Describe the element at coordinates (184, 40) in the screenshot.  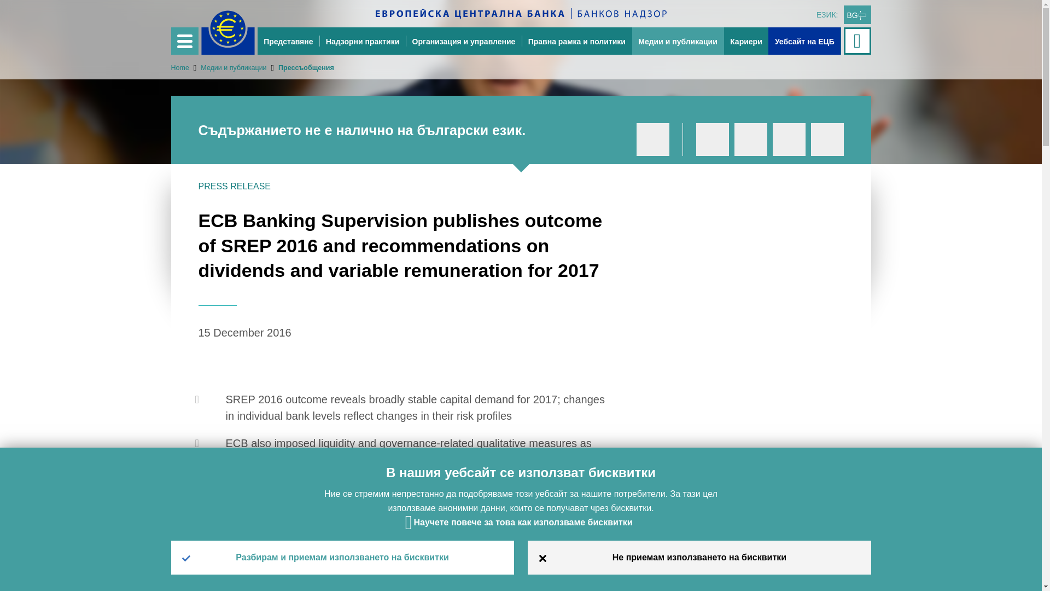
I see `Menu` at that location.